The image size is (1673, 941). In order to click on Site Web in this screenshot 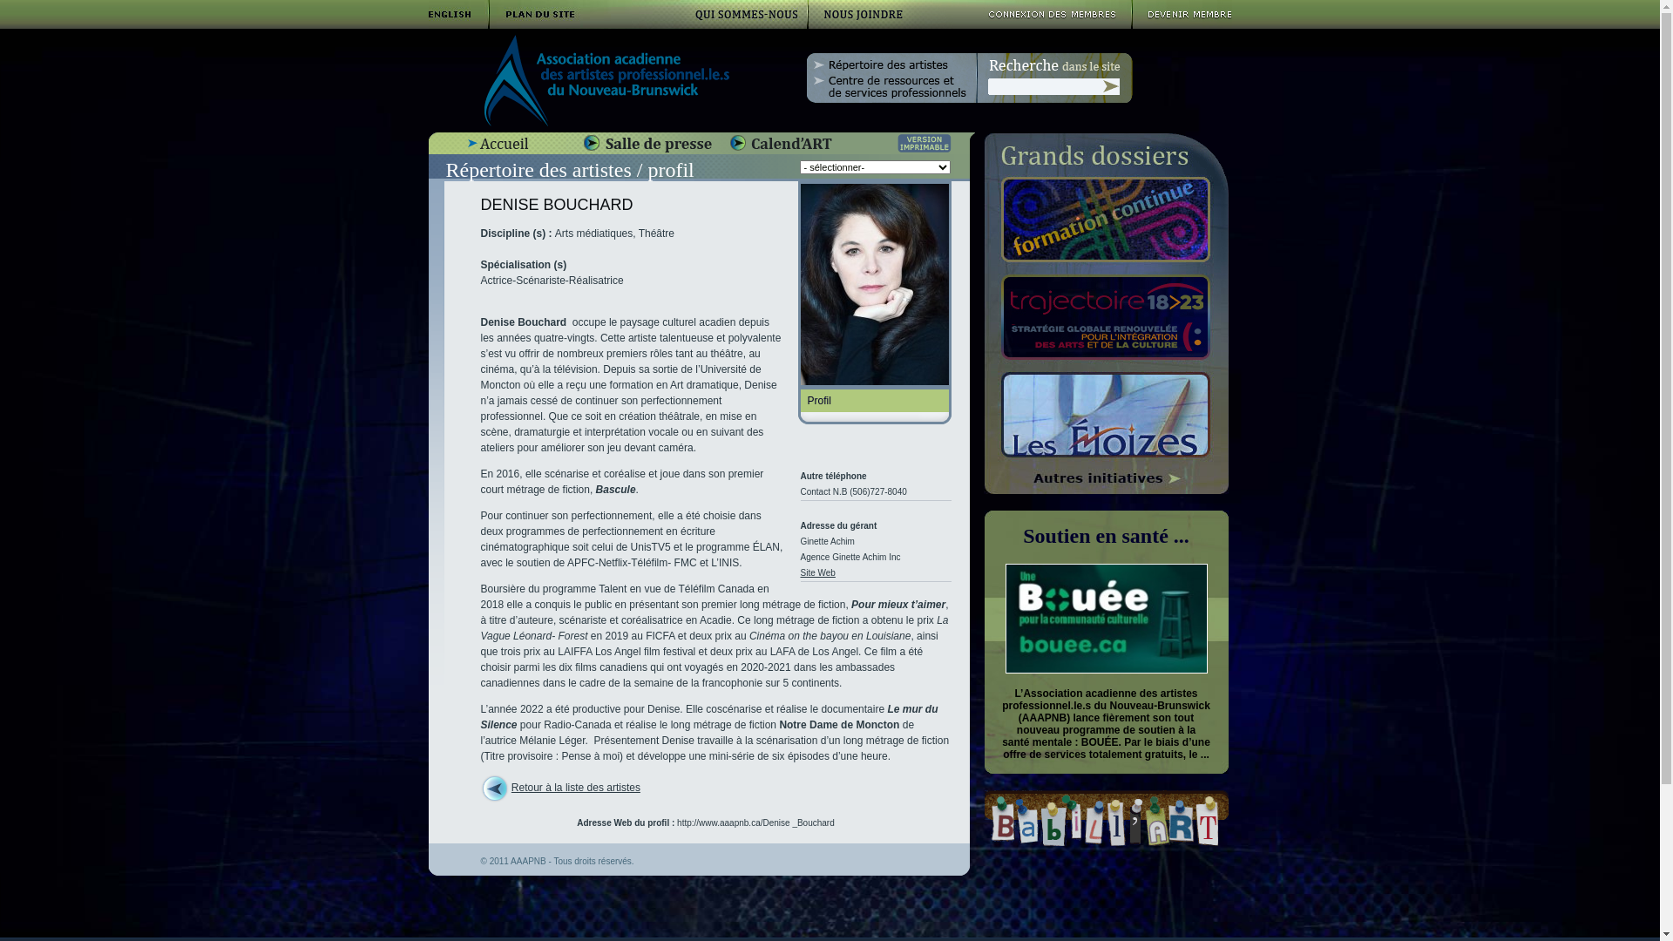, I will do `click(817, 573)`.